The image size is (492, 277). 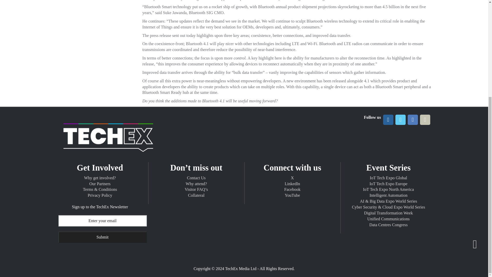 I want to click on Twitter, so click(x=400, y=120).